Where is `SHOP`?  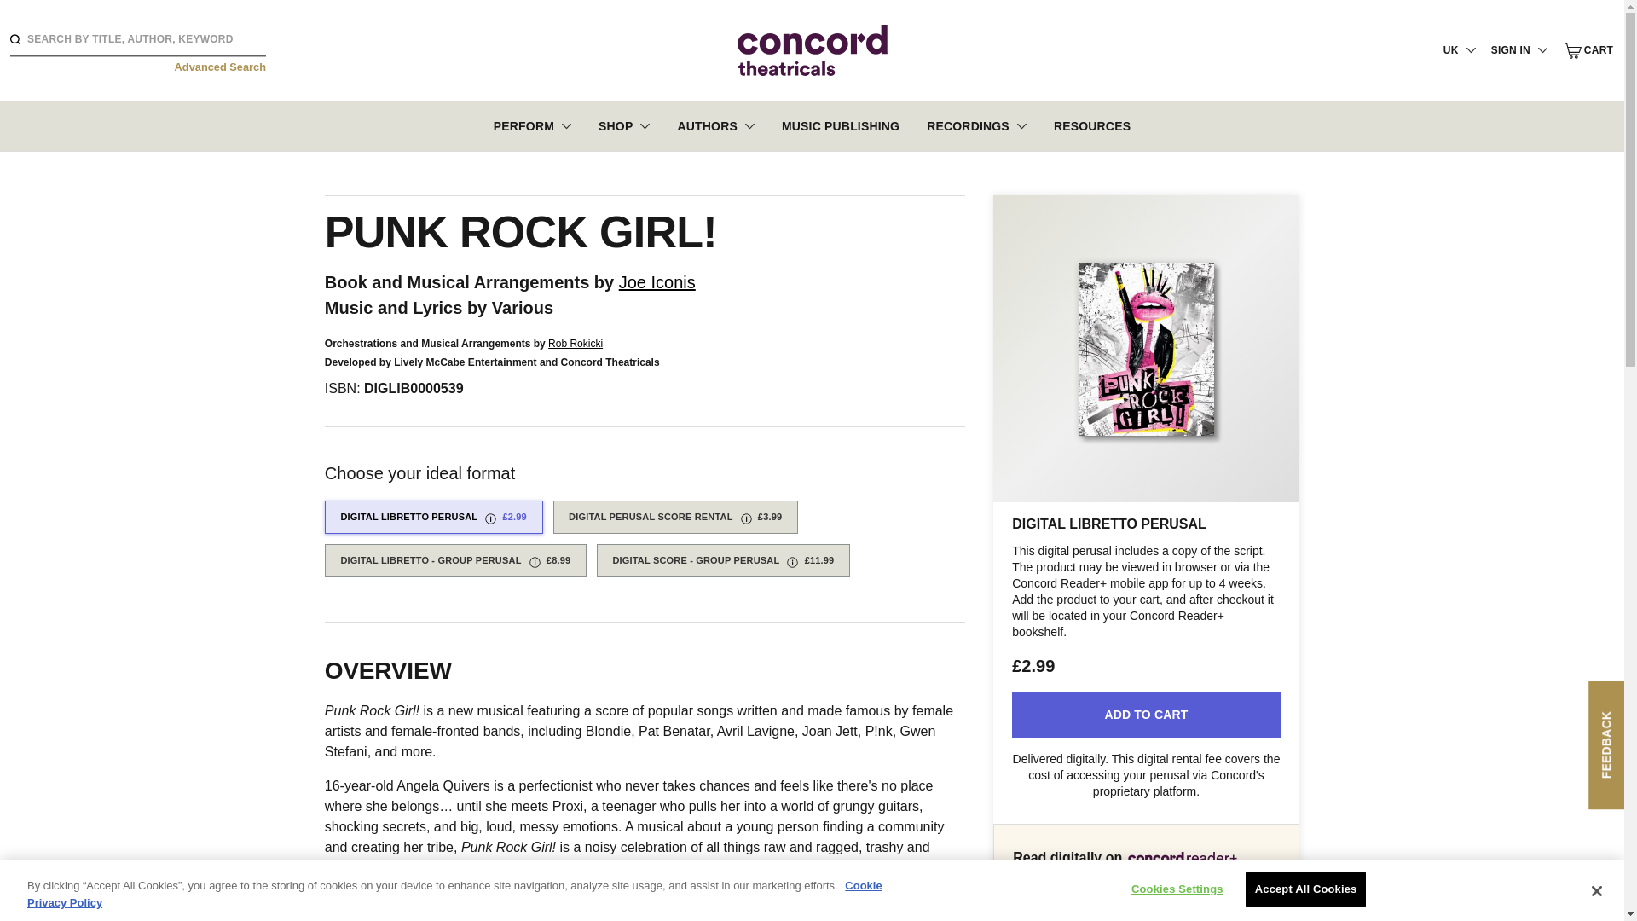
SHOP is located at coordinates (624, 125).